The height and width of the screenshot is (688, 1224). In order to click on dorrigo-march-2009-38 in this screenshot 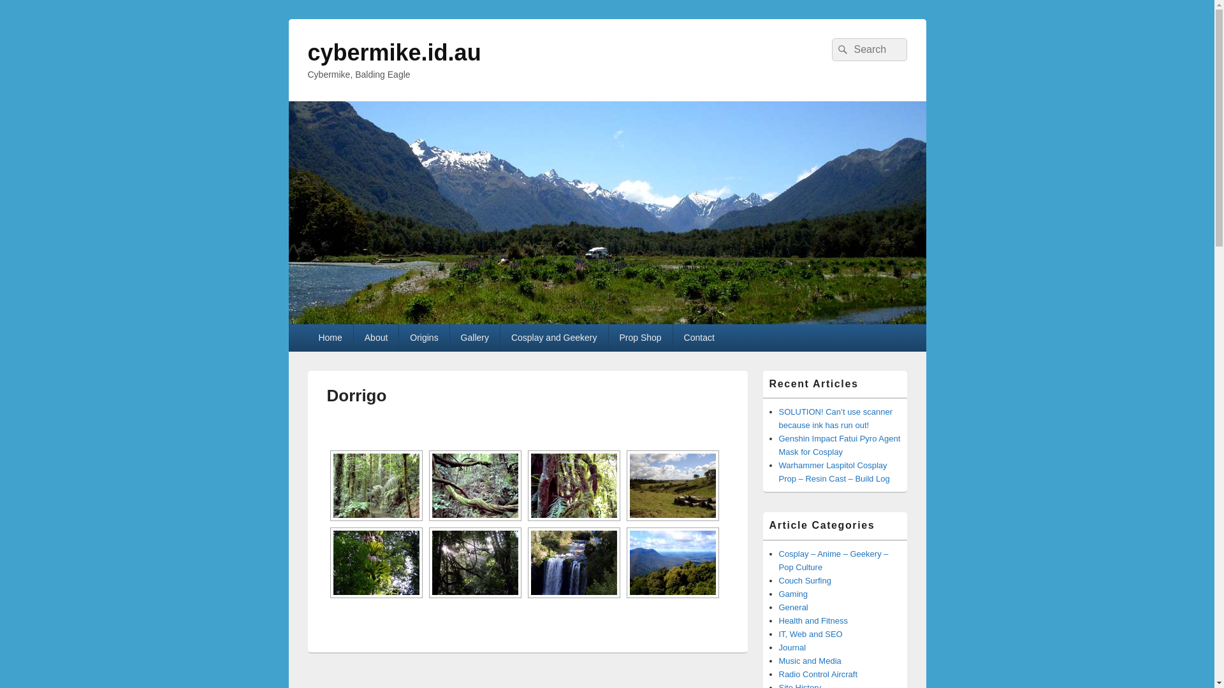, I will do `click(476, 563)`.